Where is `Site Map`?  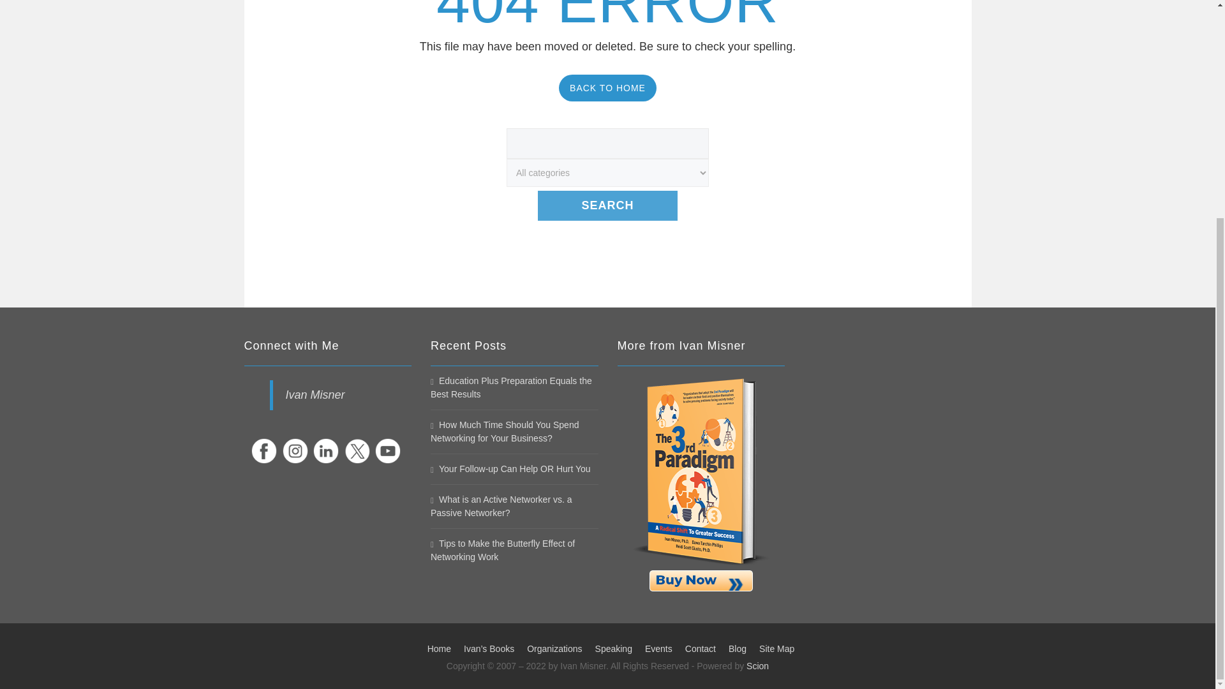 Site Map is located at coordinates (776, 648).